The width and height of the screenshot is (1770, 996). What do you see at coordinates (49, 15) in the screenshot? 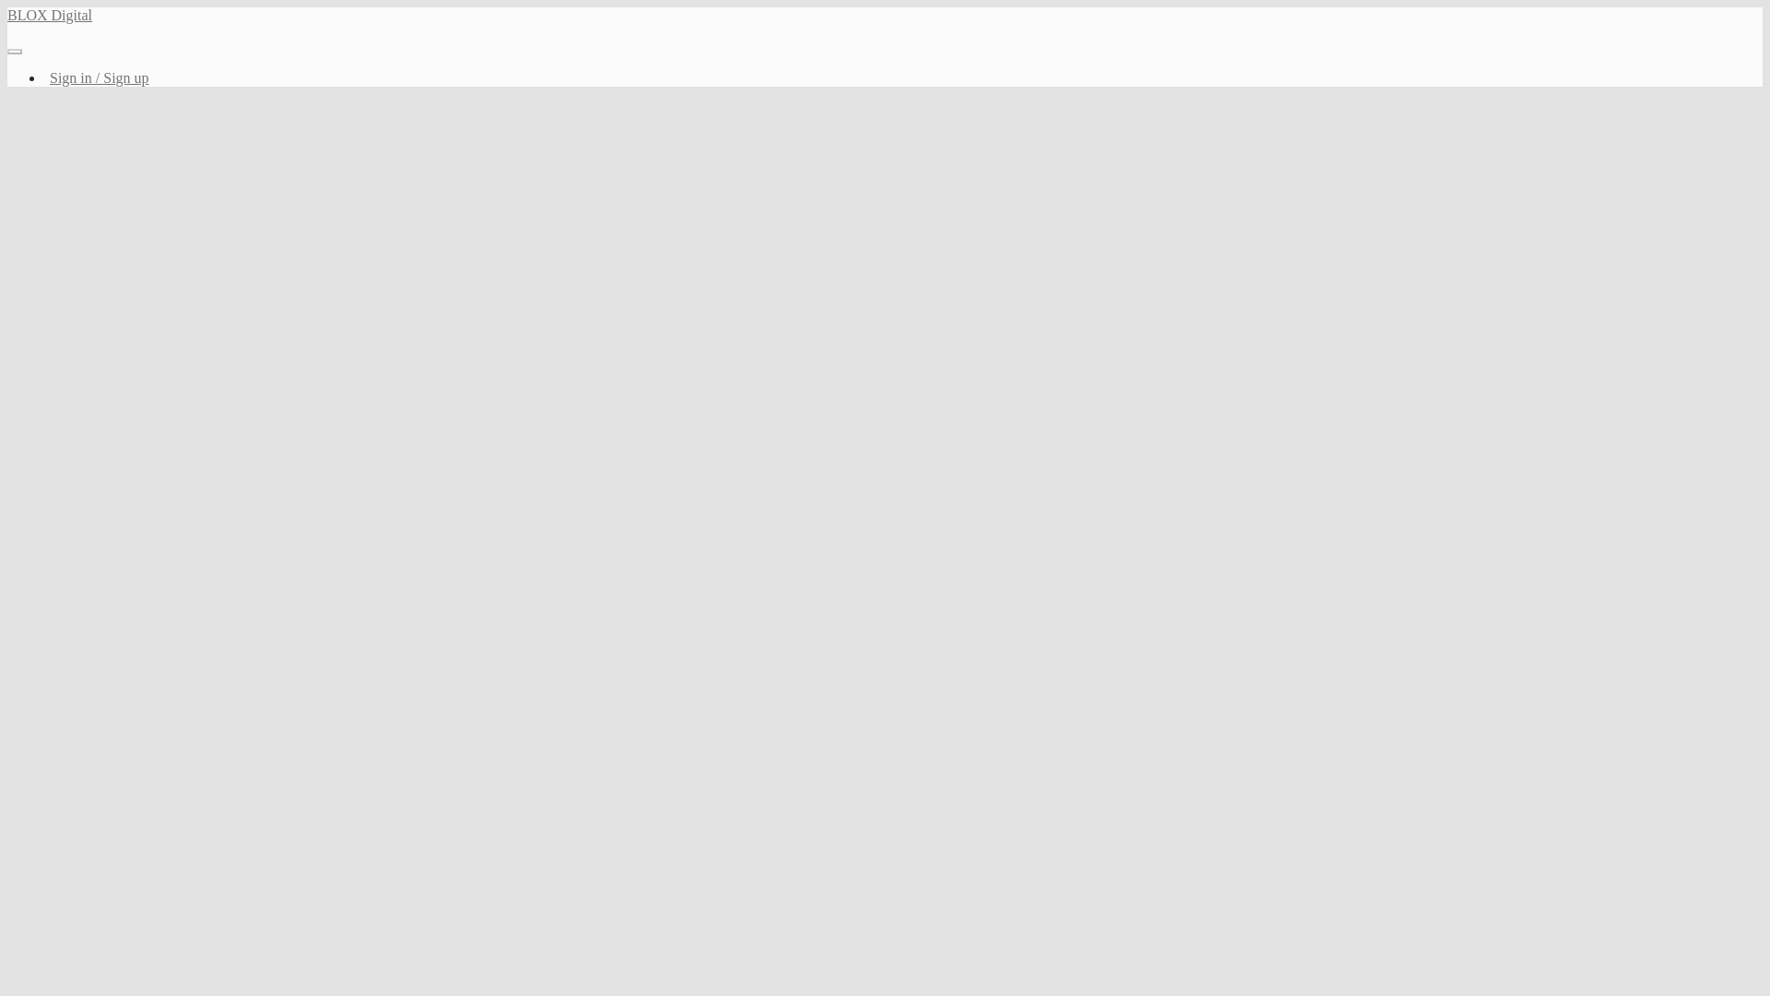
I see `BLOX Digital` at bounding box center [49, 15].